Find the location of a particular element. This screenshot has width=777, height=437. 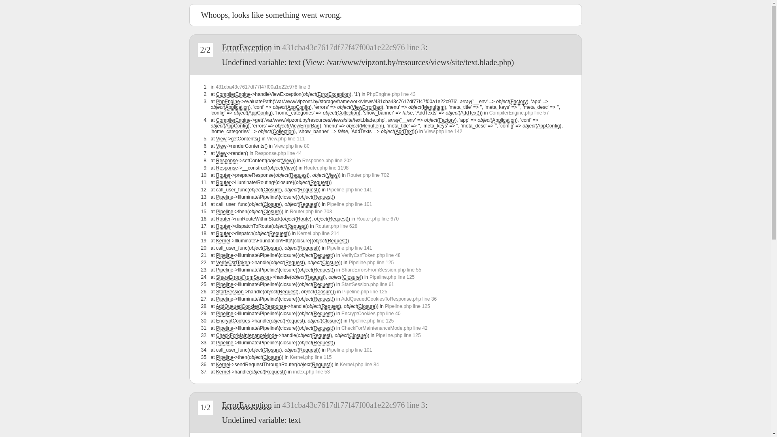

Pipeline.php line 101 is located at coordinates (350, 350).